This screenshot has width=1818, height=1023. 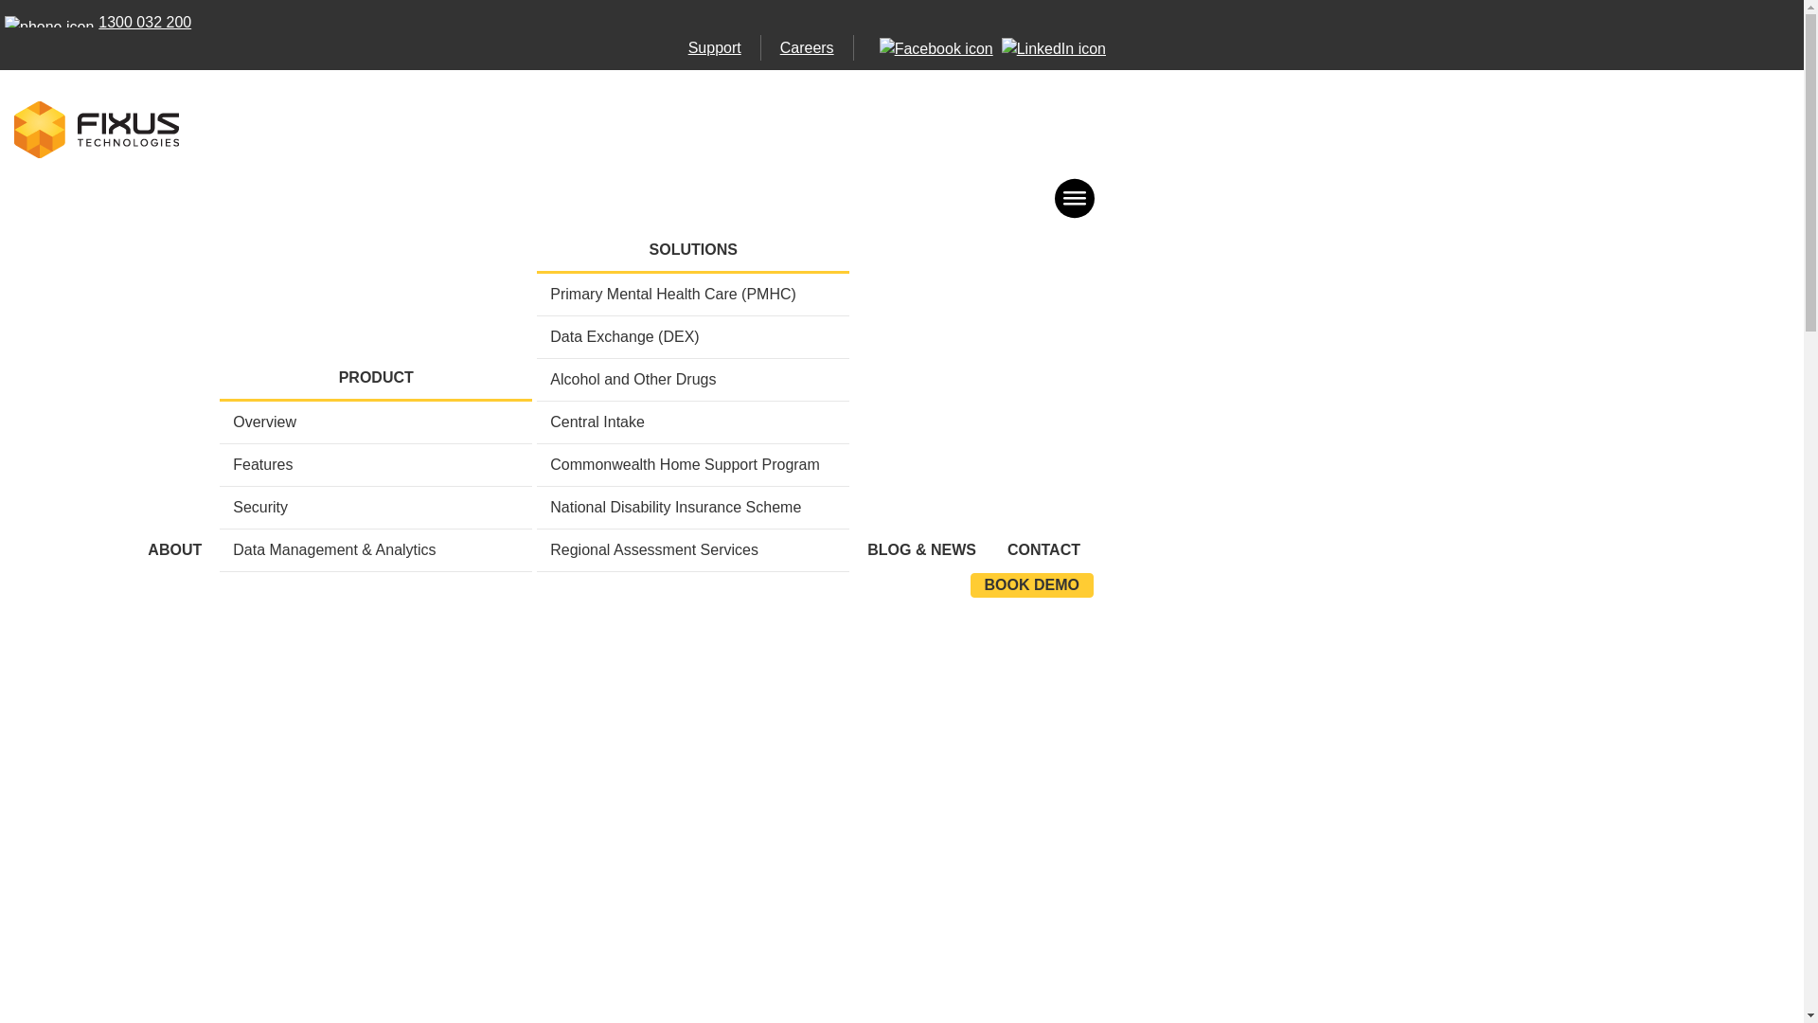 What do you see at coordinates (922, 550) in the screenshot?
I see `BLOG & NEWS` at bounding box center [922, 550].